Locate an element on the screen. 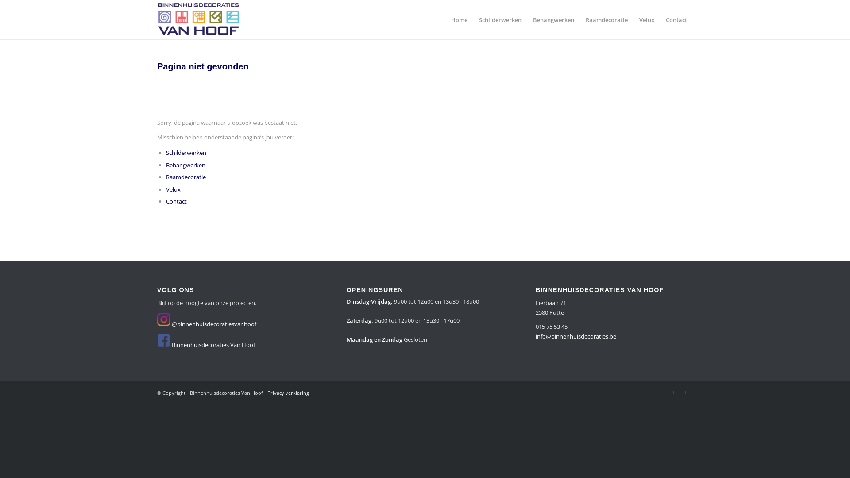 This screenshot has height=478, width=850. Schilderwerken is located at coordinates (500, 20).